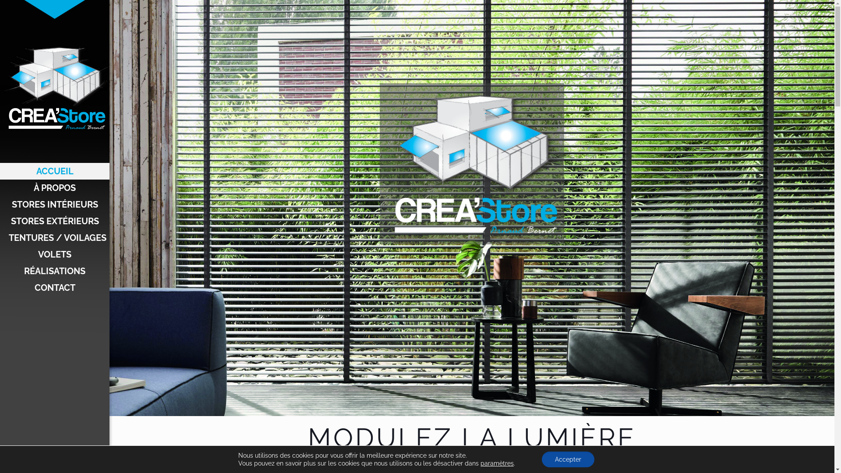 The image size is (841, 473). I want to click on TENTURES / VOILAGES, so click(55, 238).